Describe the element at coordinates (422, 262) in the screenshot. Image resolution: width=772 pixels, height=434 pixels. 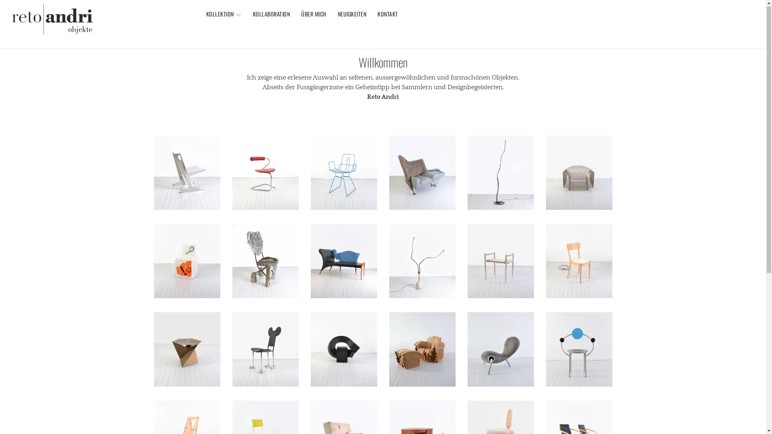
I see `Stehleuchte- Ron Arad` at that location.